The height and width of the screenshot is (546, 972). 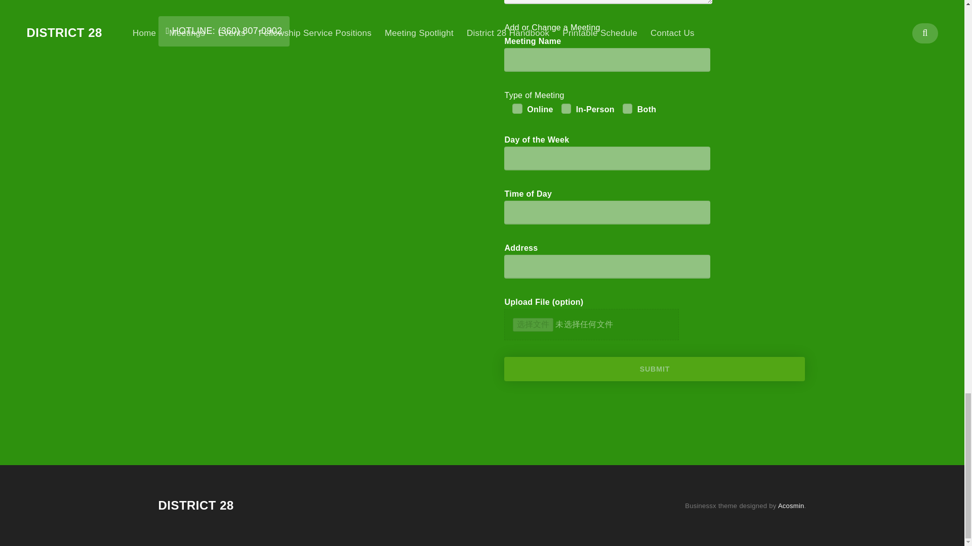 What do you see at coordinates (566, 108) in the screenshot?
I see `In-Person` at bounding box center [566, 108].